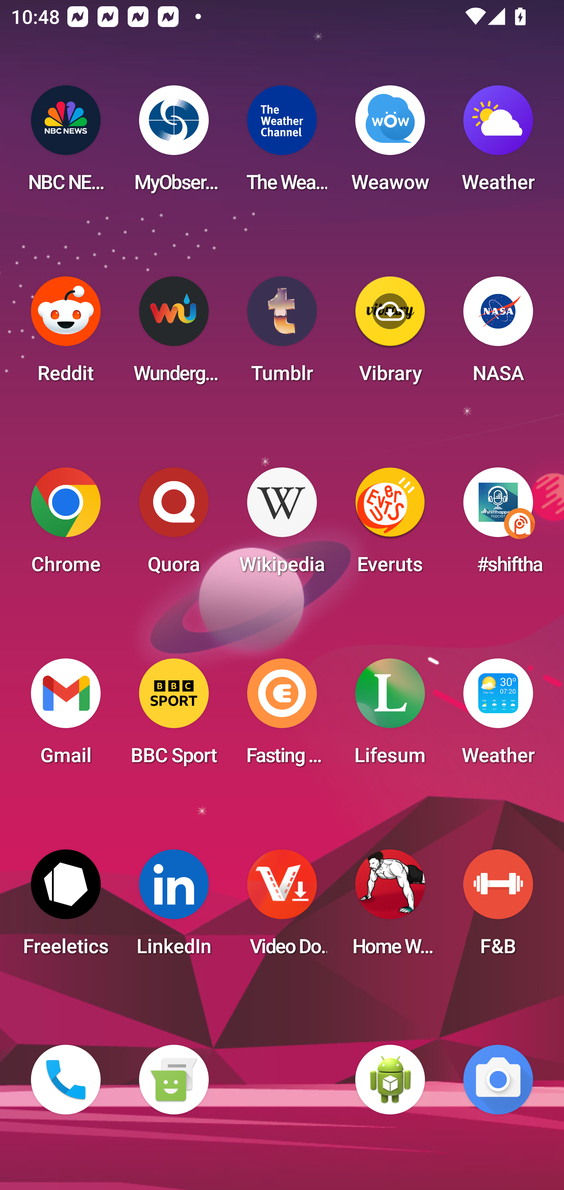  Describe the element at coordinates (174, 334) in the screenshot. I see `Wunderground` at that location.